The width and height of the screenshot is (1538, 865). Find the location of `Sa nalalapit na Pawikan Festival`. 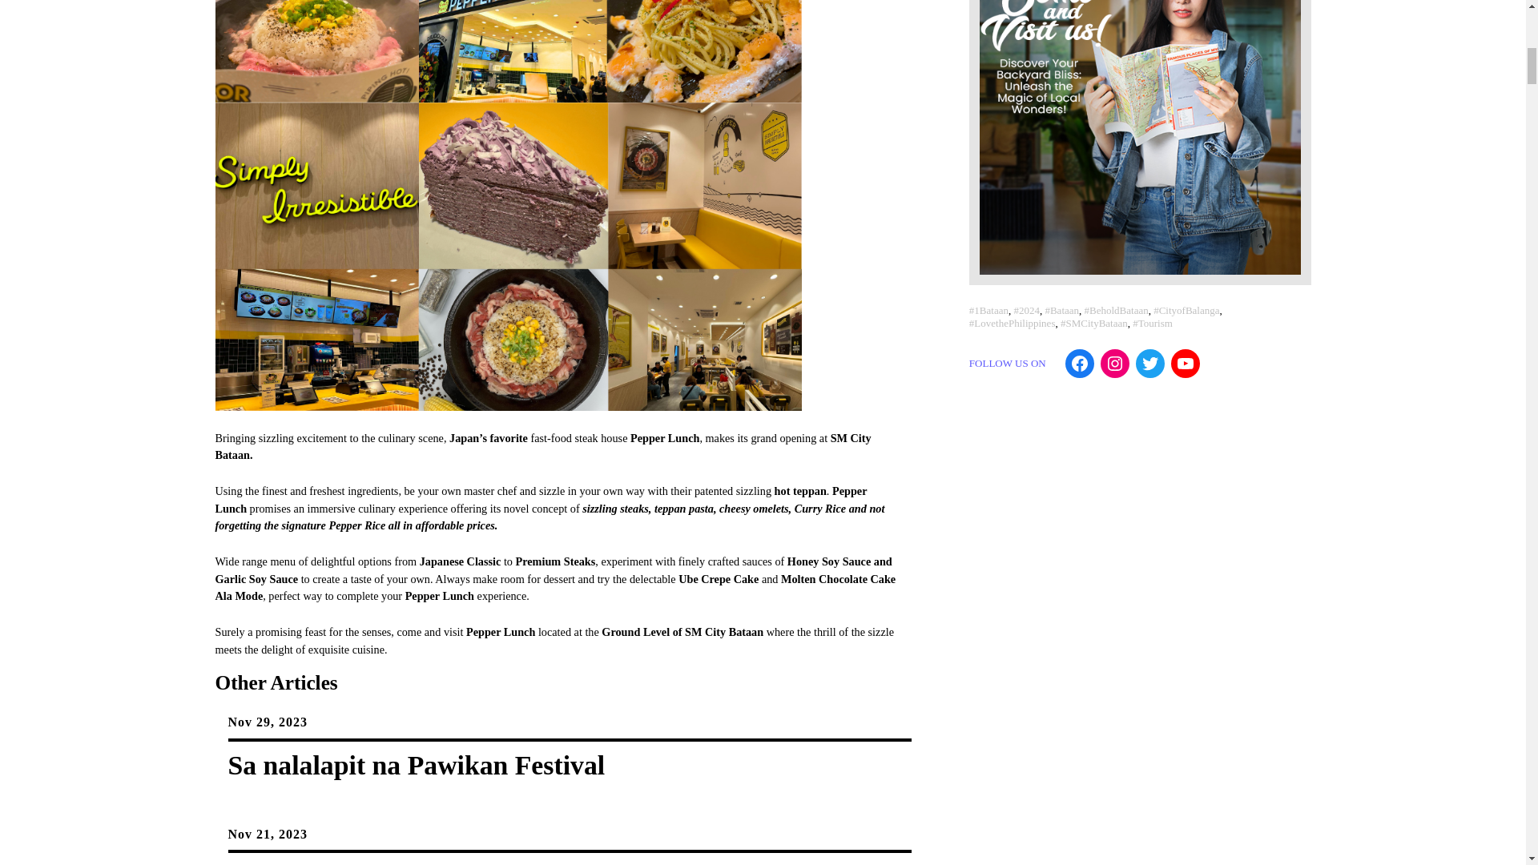

Sa nalalapit na Pawikan Festival is located at coordinates (416, 766).